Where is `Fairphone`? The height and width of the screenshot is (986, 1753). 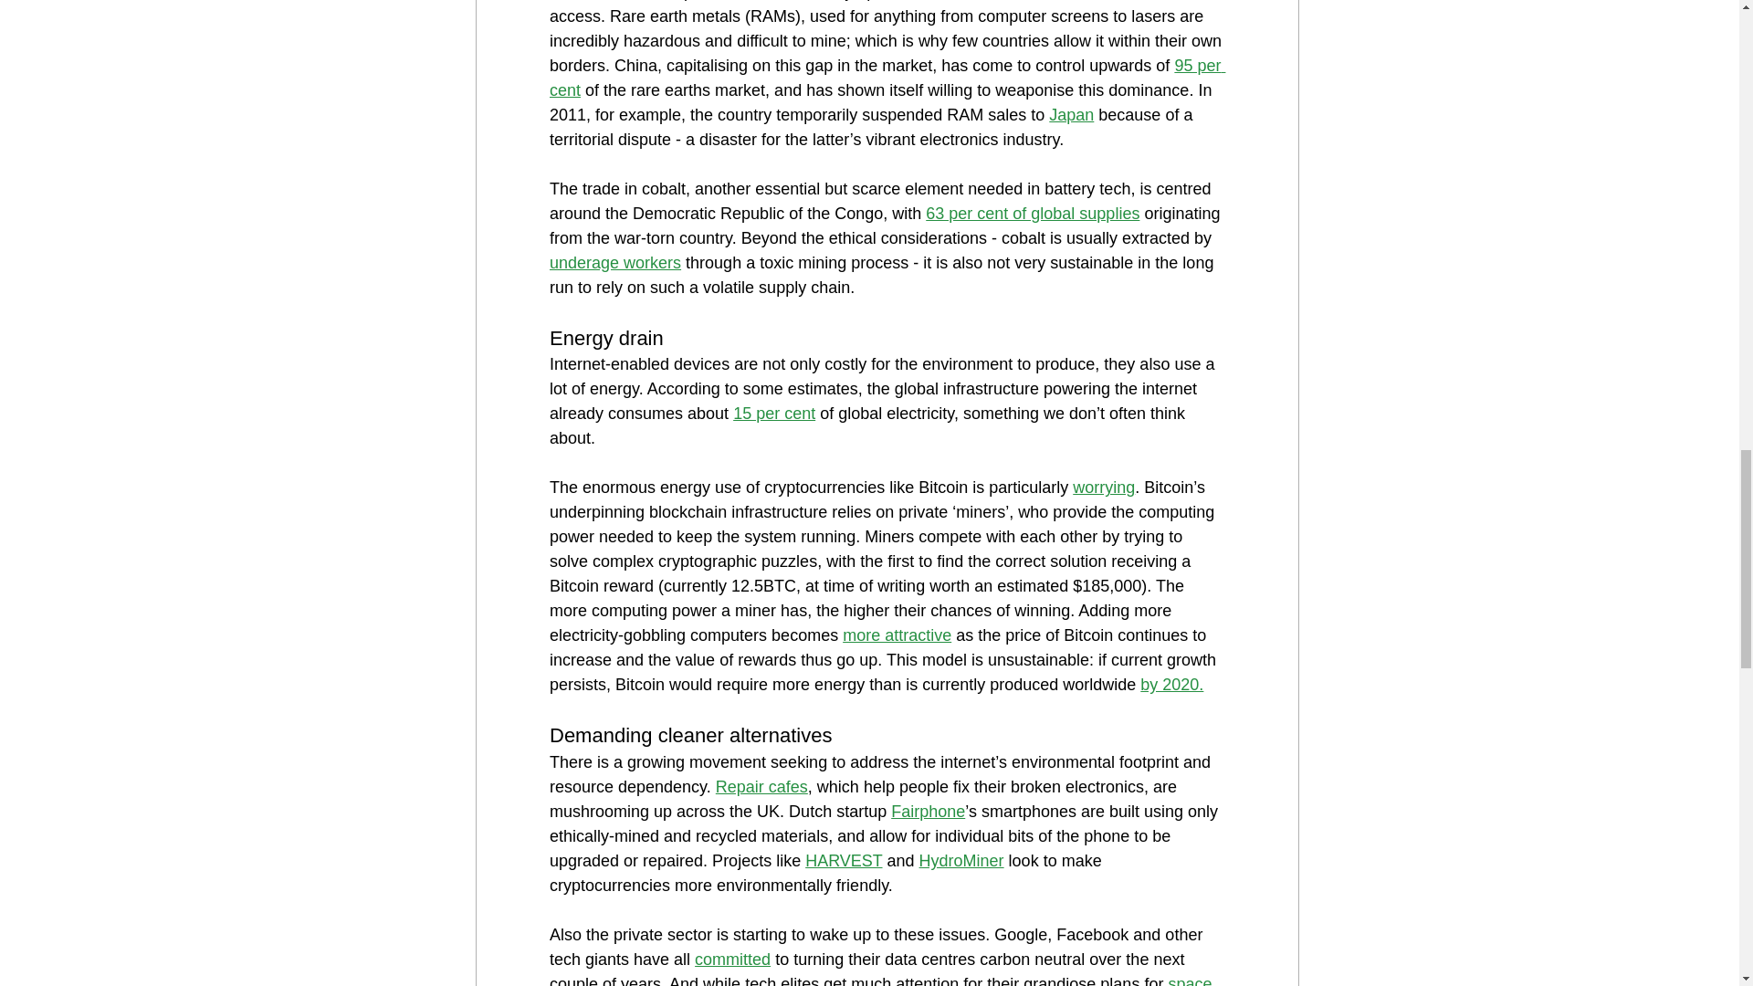
Fairphone is located at coordinates (928, 811).